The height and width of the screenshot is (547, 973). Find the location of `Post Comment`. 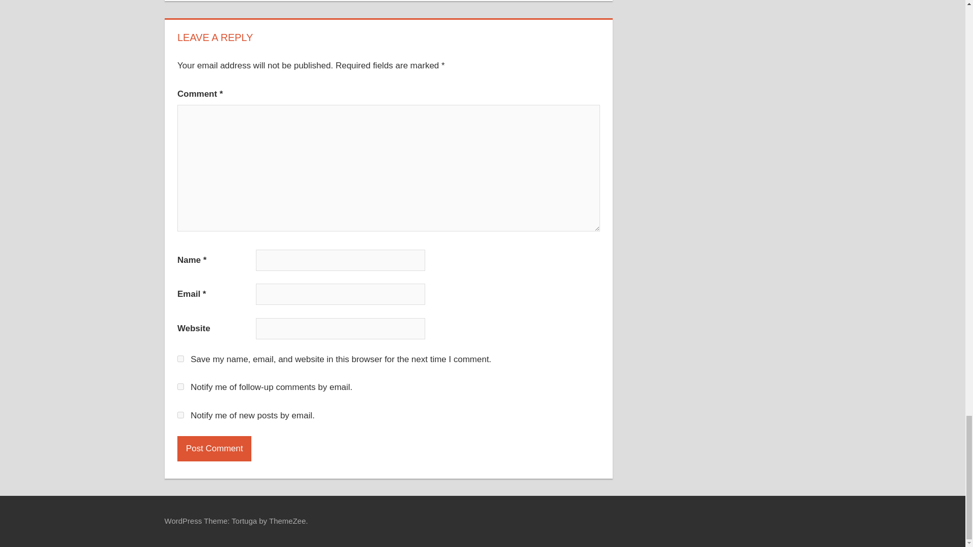

Post Comment is located at coordinates (214, 449).